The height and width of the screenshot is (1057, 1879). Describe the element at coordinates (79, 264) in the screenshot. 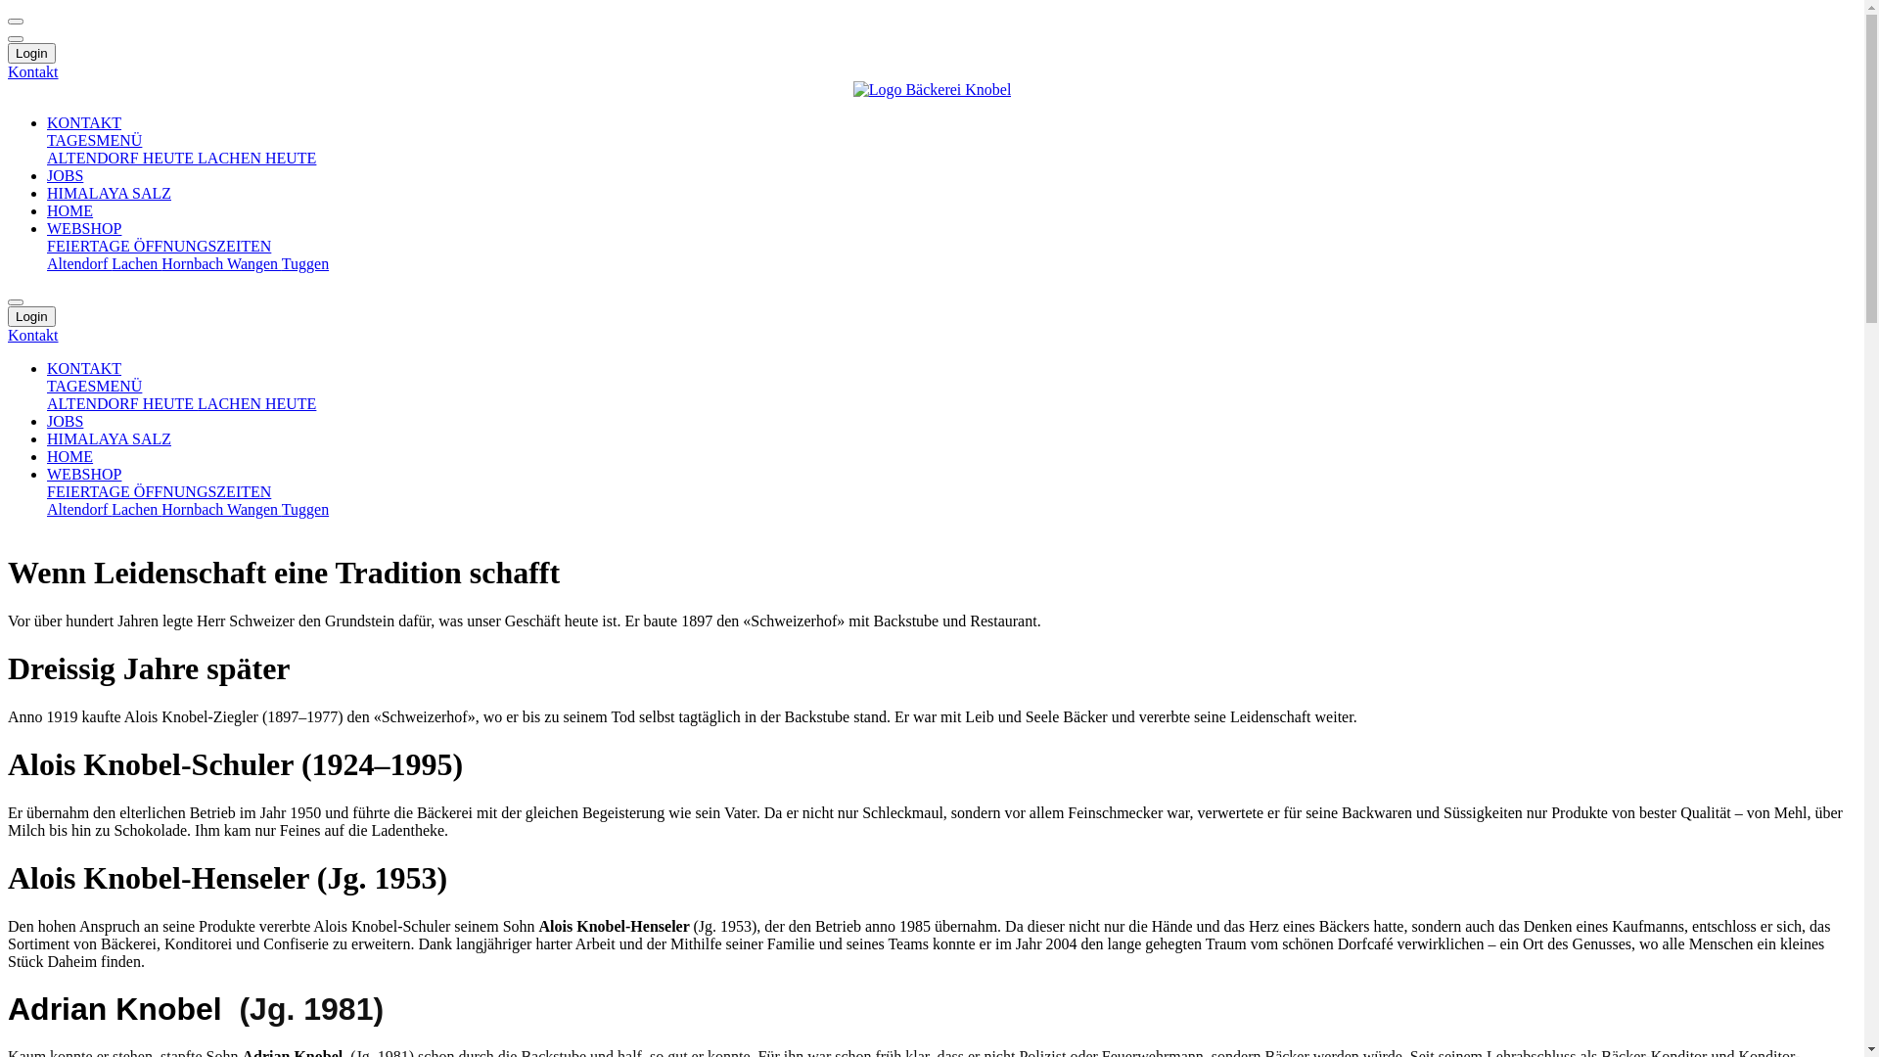

I see `Altendorf` at that location.